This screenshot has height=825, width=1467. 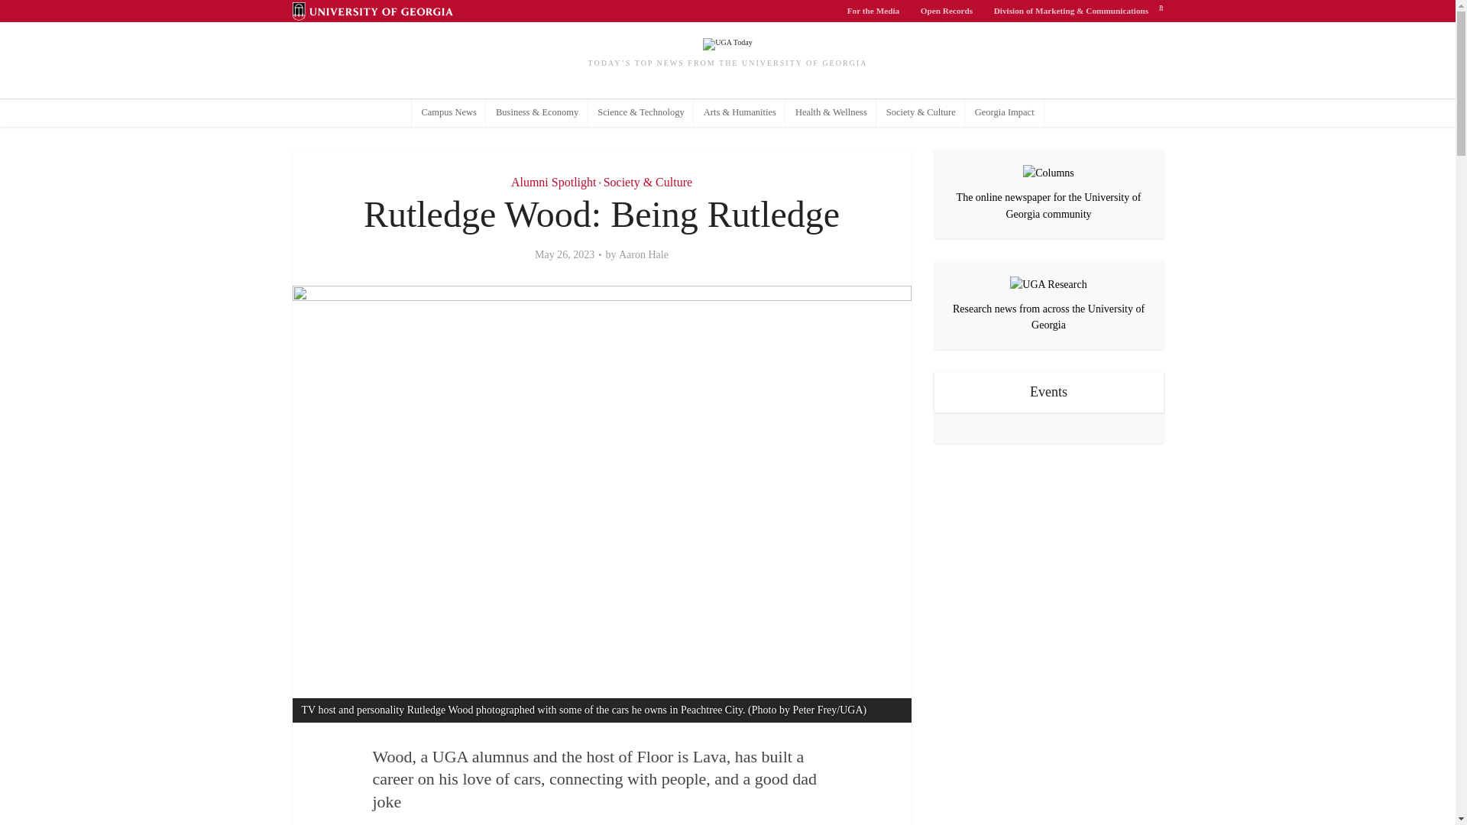 What do you see at coordinates (947, 11) in the screenshot?
I see `Open Records` at bounding box center [947, 11].